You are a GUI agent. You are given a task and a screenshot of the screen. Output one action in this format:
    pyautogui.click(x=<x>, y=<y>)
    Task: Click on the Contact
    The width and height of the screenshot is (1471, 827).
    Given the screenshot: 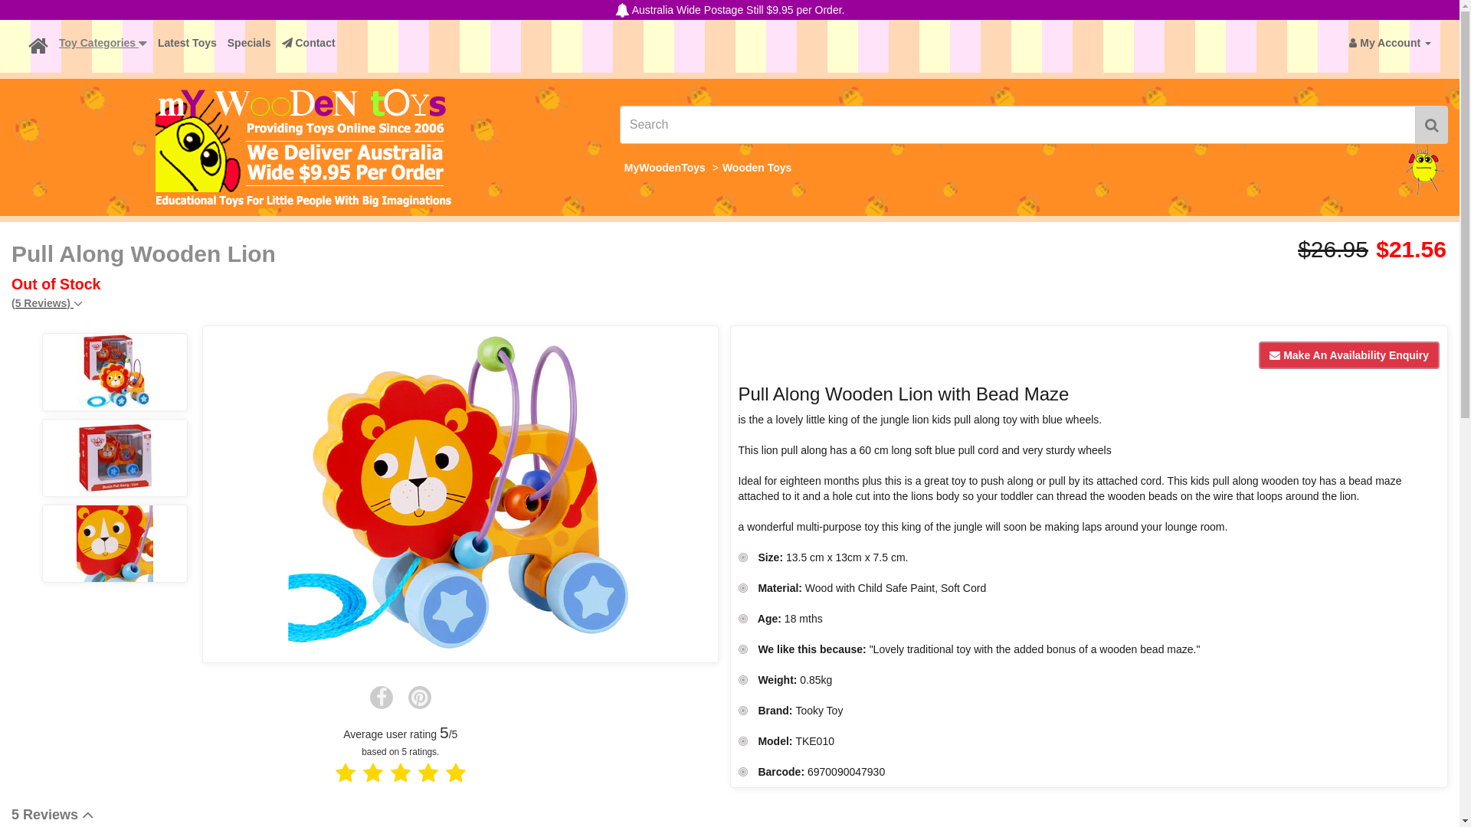 What is the action you would take?
    pyautogui.click(x=309, y=43)
    